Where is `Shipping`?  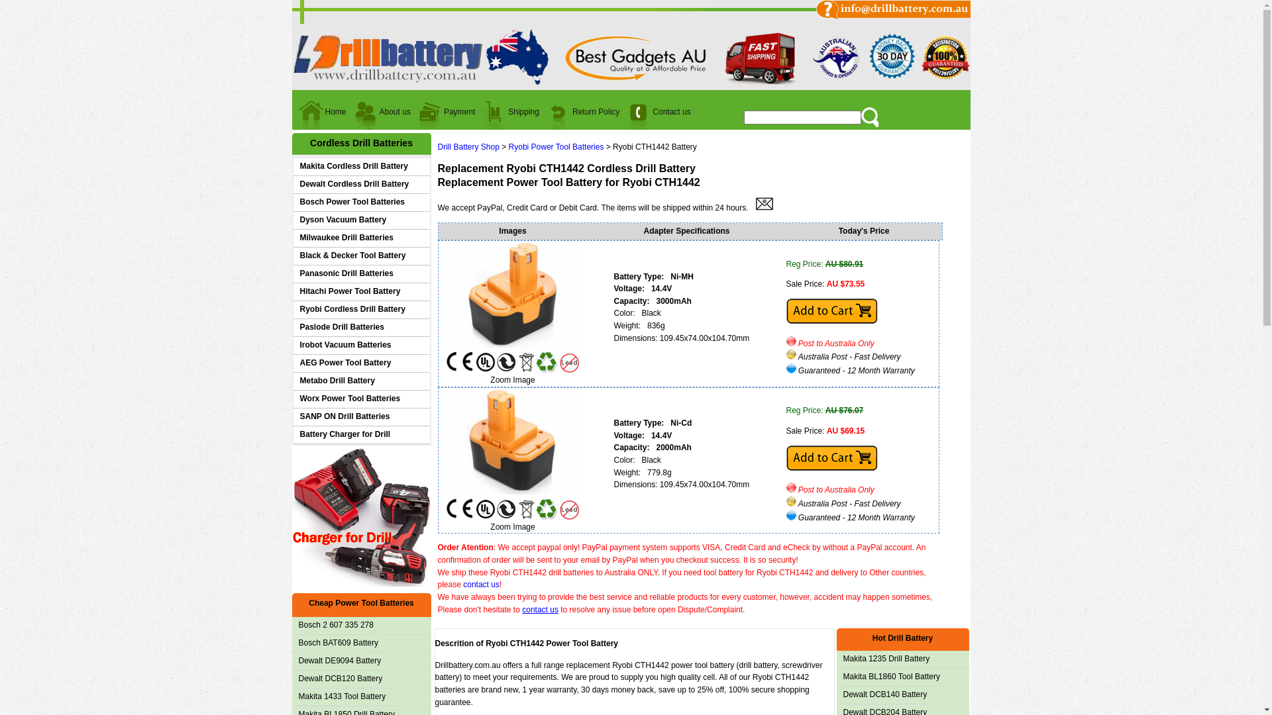
Shipping is located at coordinates (510, 117).